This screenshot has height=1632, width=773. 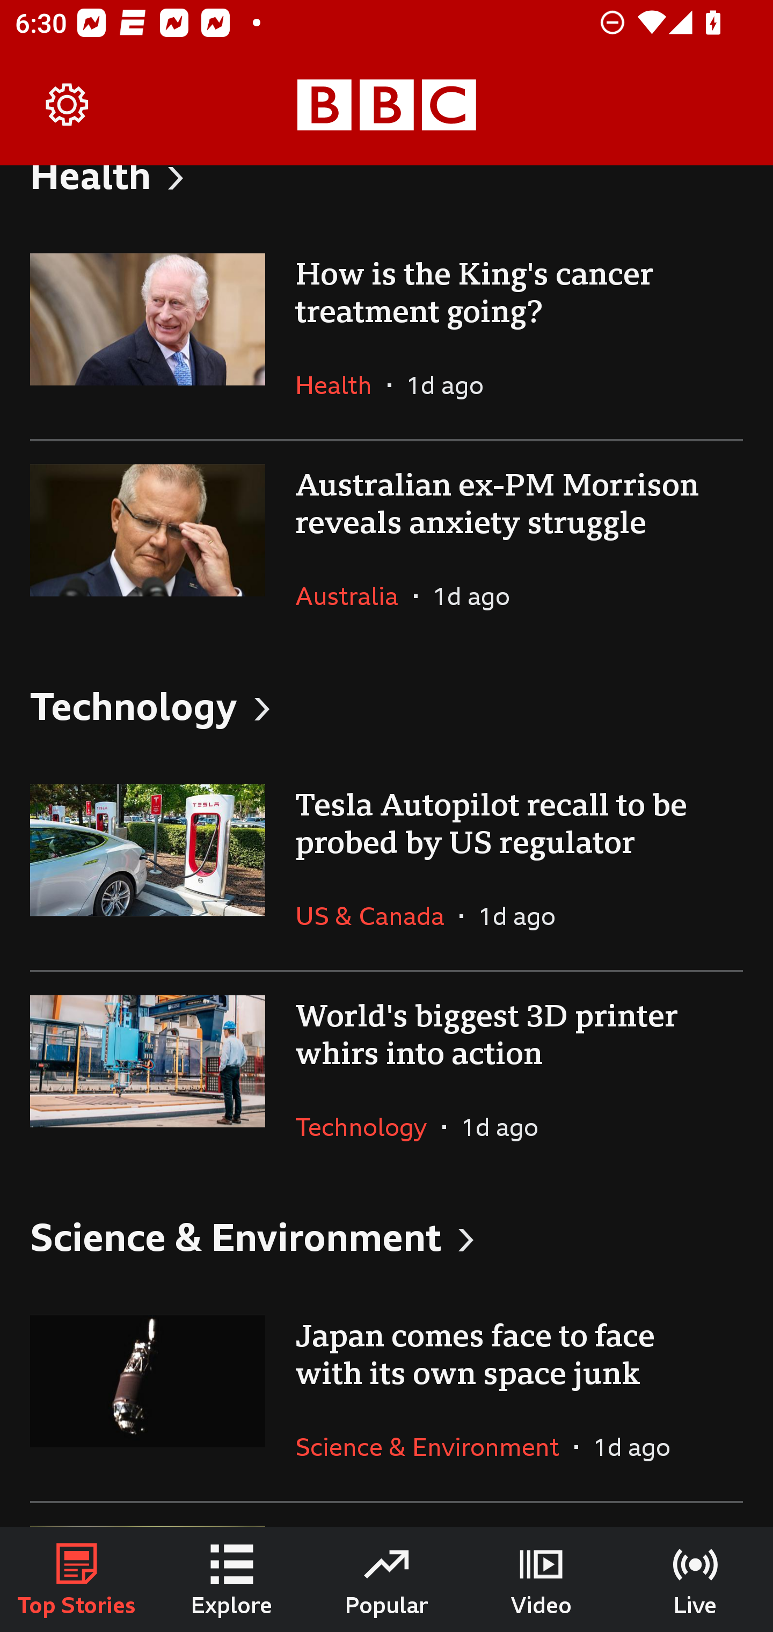 What do you see at coordinates (386, 1579) in the screenshot?
I see `Popular` at bounding box center [386, 1579].